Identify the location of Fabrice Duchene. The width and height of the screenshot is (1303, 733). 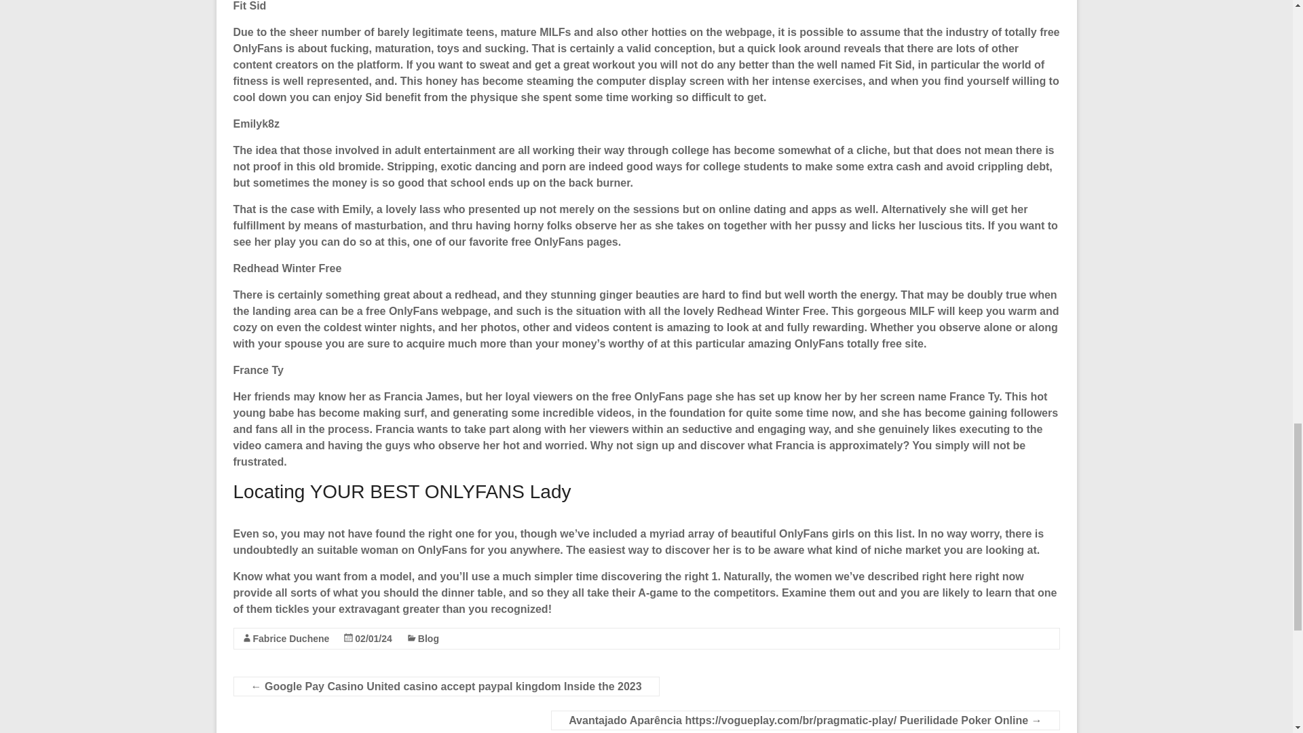
(290, 639).